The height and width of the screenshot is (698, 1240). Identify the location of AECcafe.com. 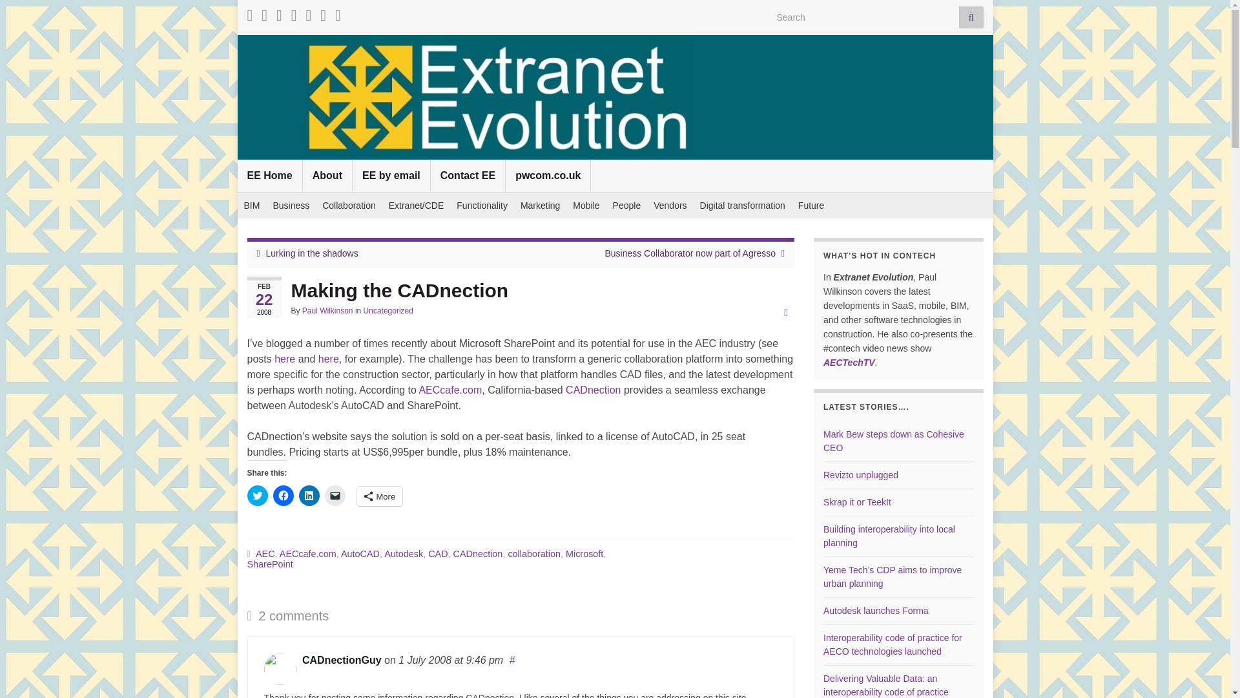
(450, 390).